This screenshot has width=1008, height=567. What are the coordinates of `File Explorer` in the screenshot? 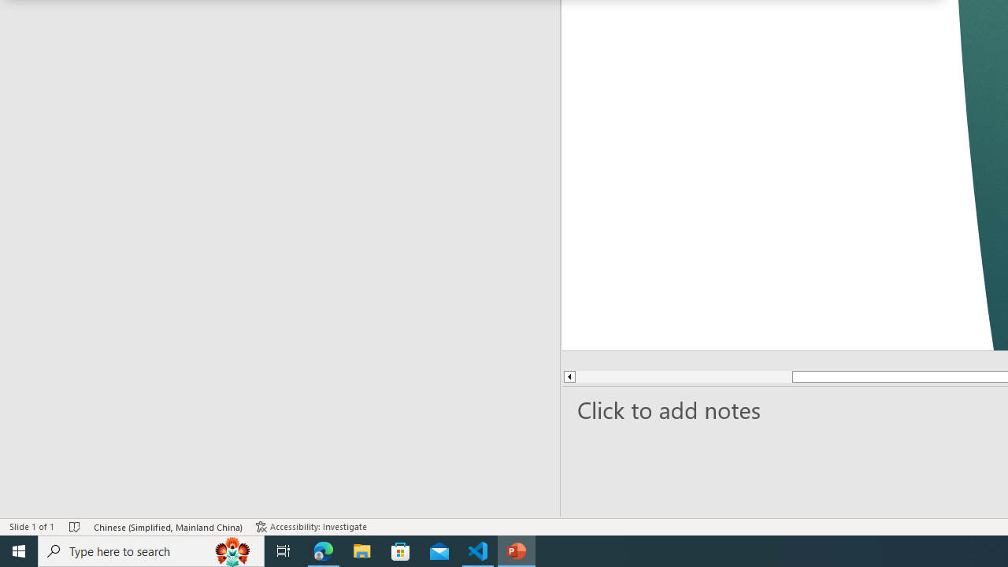 It's located at (362, 551).